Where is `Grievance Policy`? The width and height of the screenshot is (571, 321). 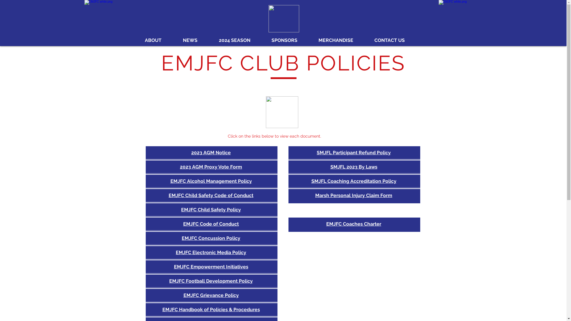 Grievance Policy is located at coordinates (219, 295).